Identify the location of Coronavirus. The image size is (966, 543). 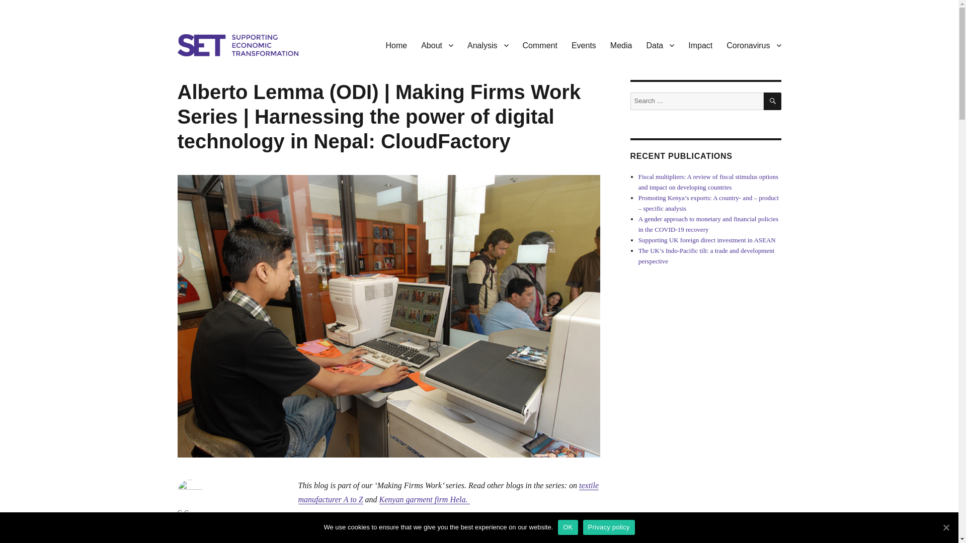
(754, 45).